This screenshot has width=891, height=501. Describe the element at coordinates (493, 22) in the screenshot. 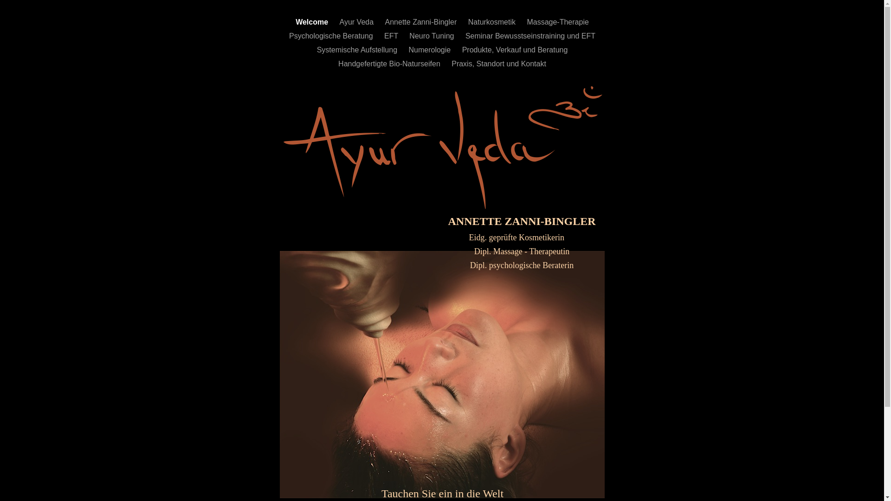

I see `Naturkosmetik` at that location.